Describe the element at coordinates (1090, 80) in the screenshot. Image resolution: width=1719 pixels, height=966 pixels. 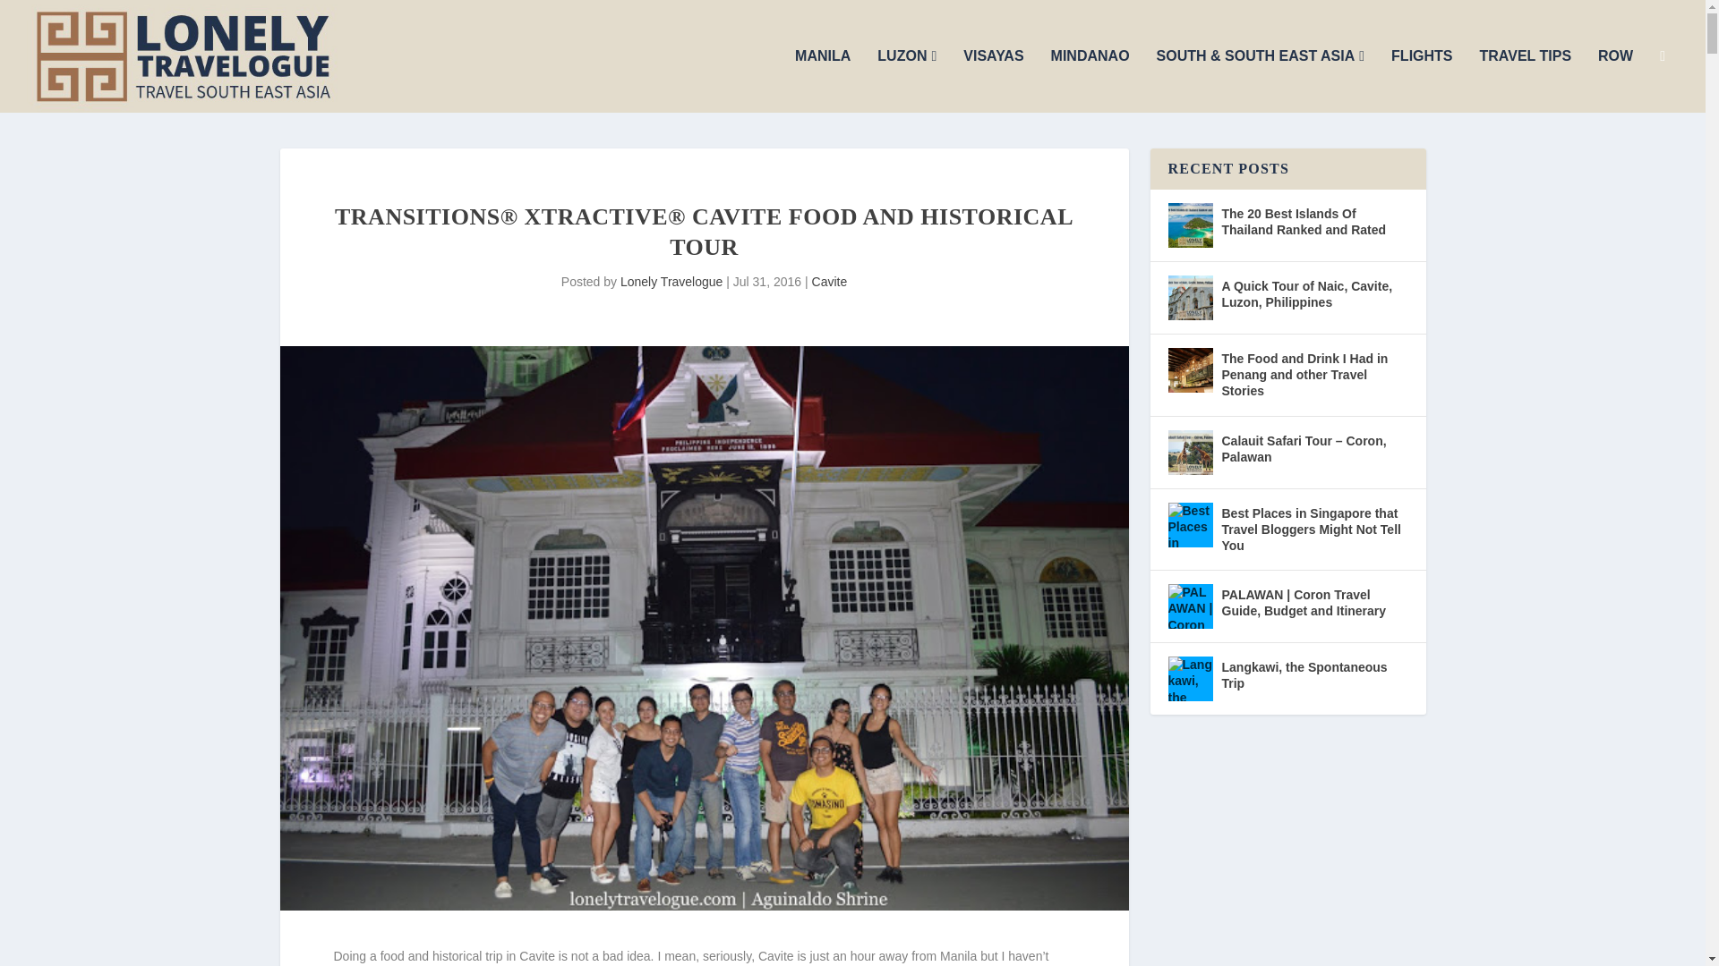
I see `MINDANAO` at that location.